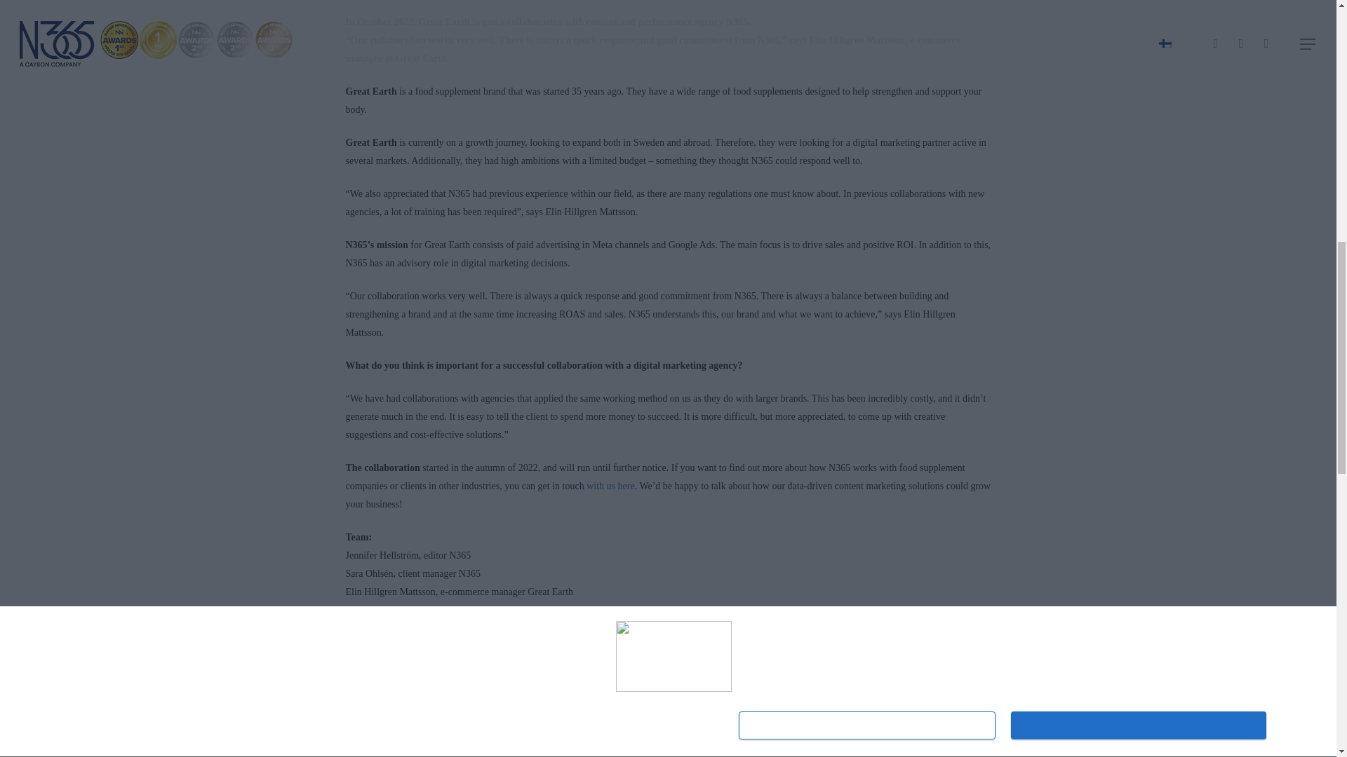  What do you see at coordinates (467, 650) in the screenshot?
I see `Tweet this` at bounding box center [467, 650].